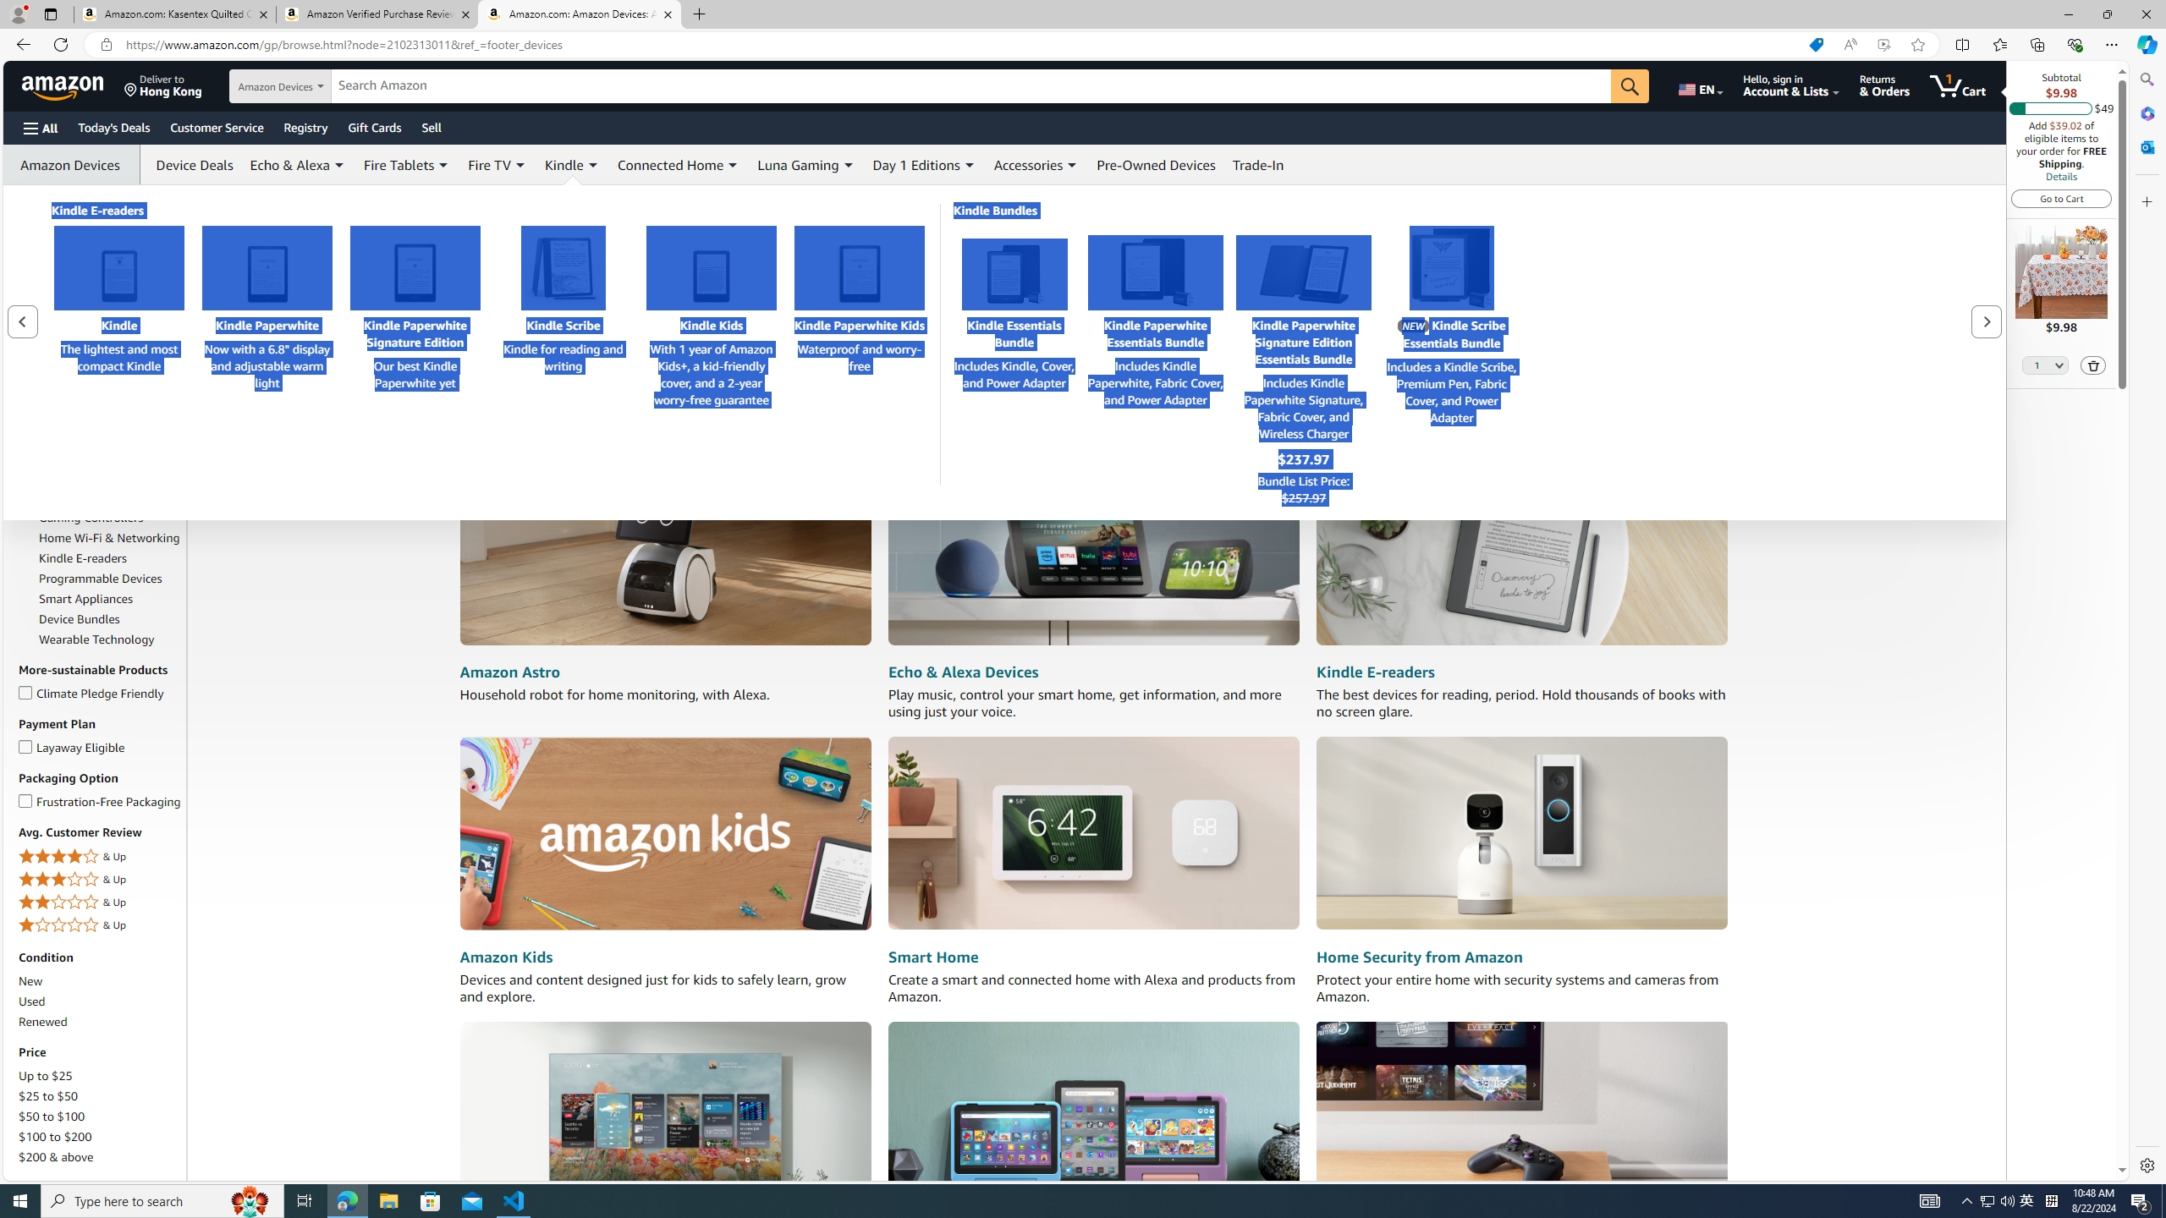  Describe the element at coordinates (110, 518) in the screenshot. I see `Gaming Controllers` at that location.